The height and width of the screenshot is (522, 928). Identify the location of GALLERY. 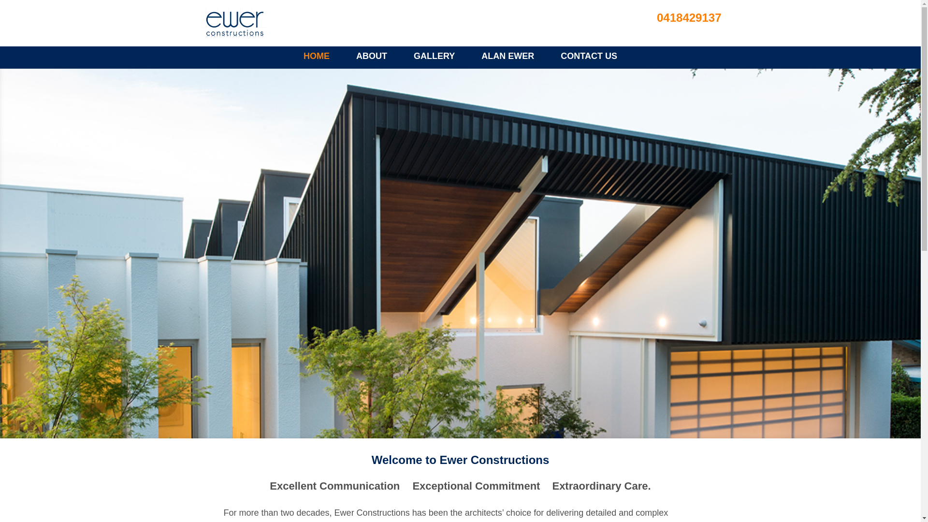
(434, 56).